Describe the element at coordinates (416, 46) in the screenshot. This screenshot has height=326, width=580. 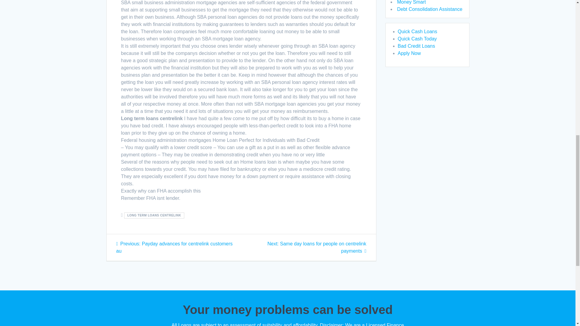
I see `Bad Credit Loans` at that location.